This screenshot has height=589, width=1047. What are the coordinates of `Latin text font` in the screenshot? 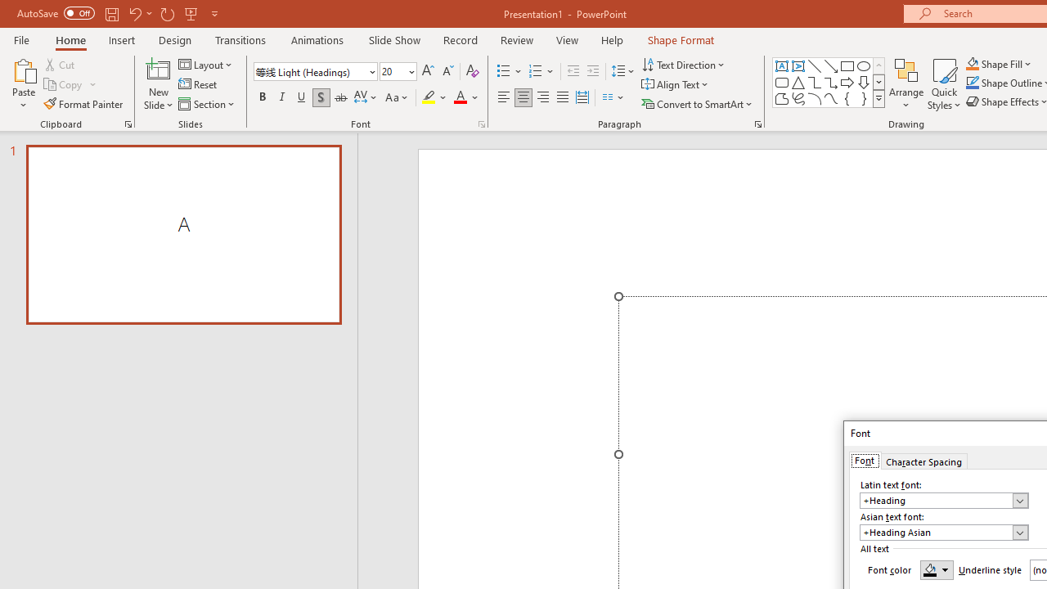 It's located at (936, 501).